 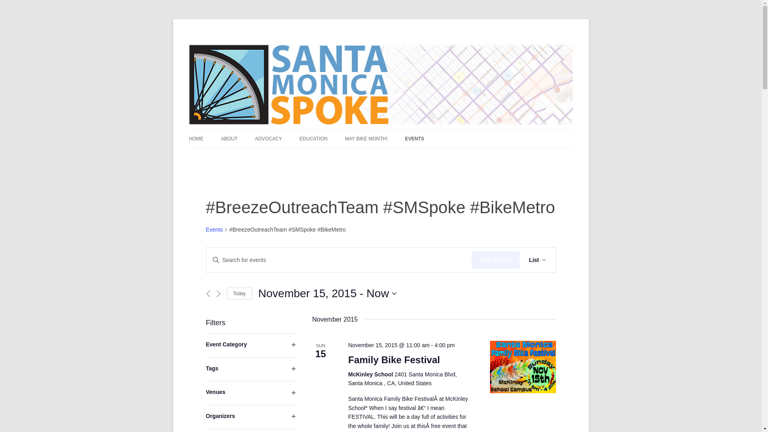 What do you see at coordinates (239, 294) in the screenshot?
I see `Click to select today's date` at bounding box center [239, 294].